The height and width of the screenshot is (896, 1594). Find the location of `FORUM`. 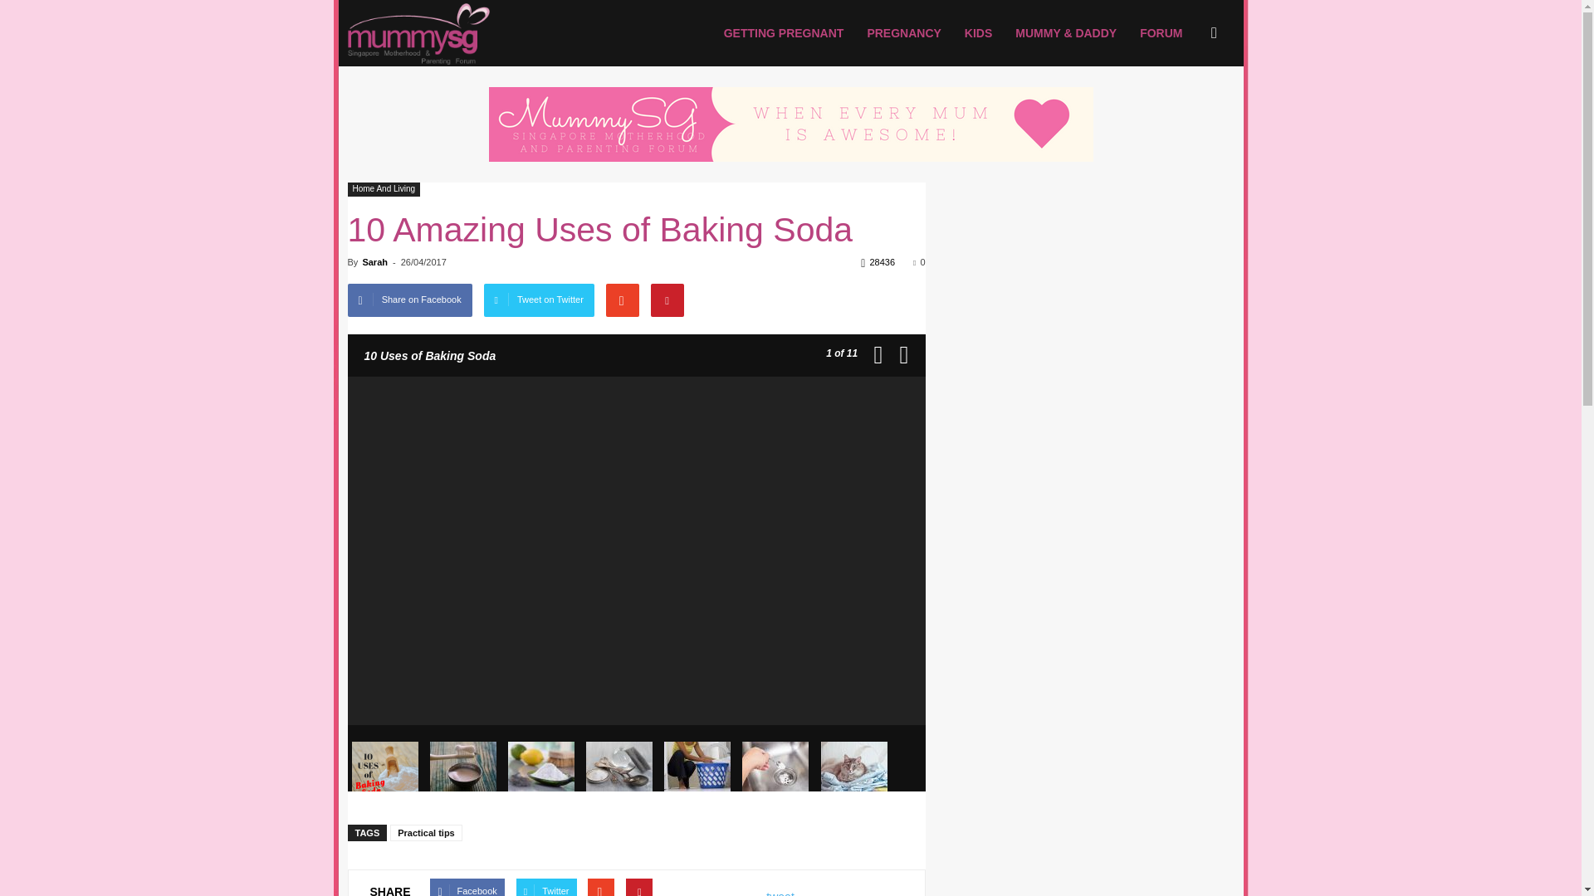

FORUM is located at coordinates (1161, 33).